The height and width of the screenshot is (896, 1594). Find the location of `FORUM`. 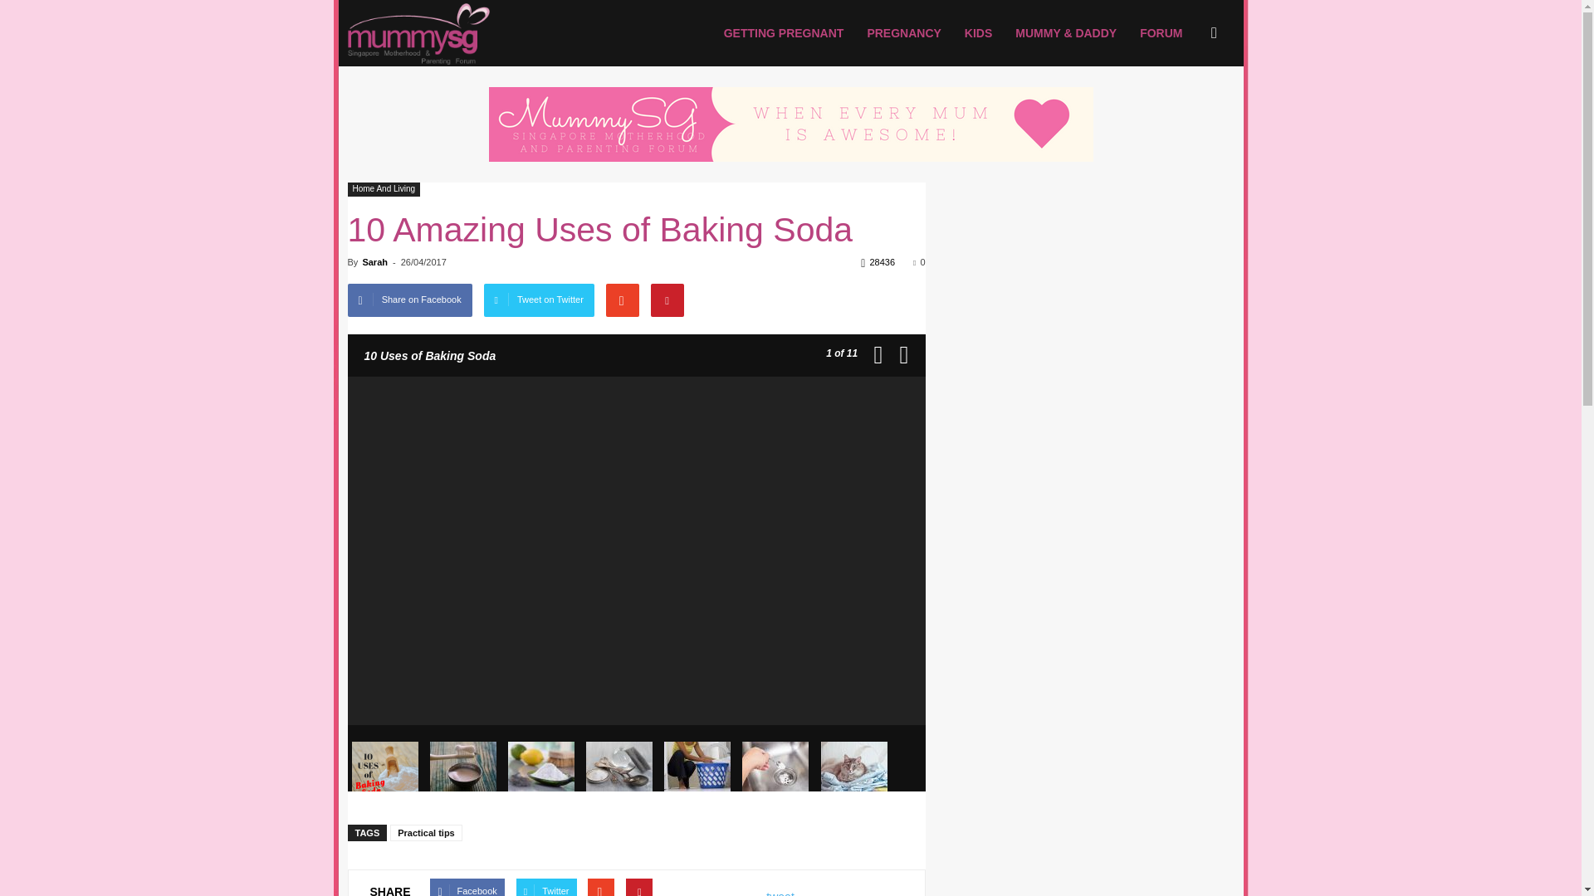

FORUM is located at coordinates (1161, 33).